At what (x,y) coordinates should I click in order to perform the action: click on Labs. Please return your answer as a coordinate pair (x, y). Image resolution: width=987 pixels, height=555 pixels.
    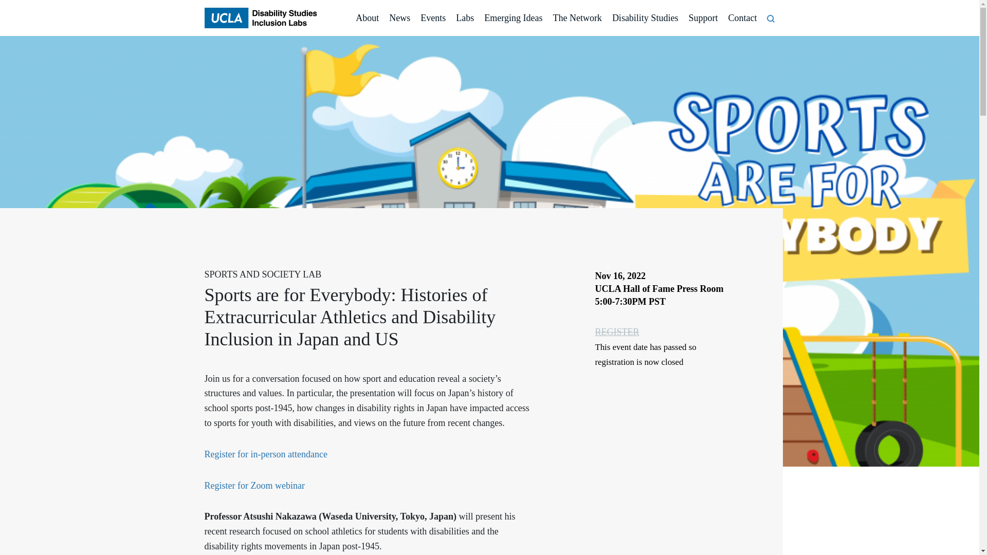
    Looking at the image, I should click on (465, 18).